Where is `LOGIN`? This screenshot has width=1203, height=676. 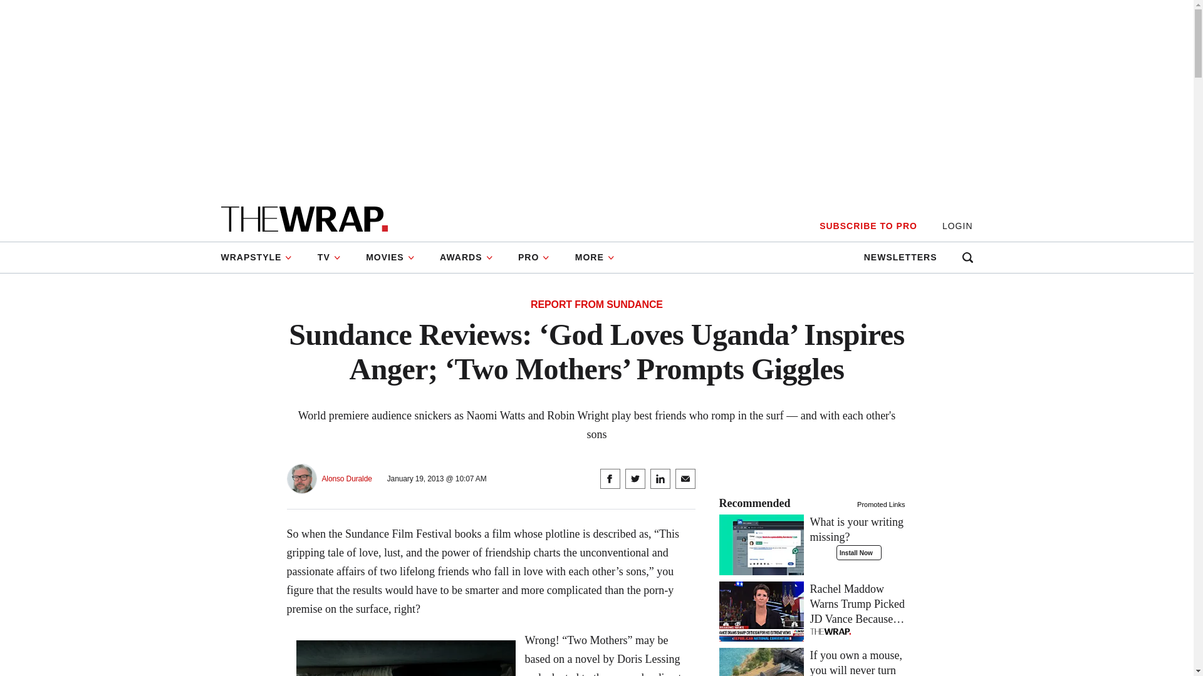
LOGIN is located at coordinates (957, 227).